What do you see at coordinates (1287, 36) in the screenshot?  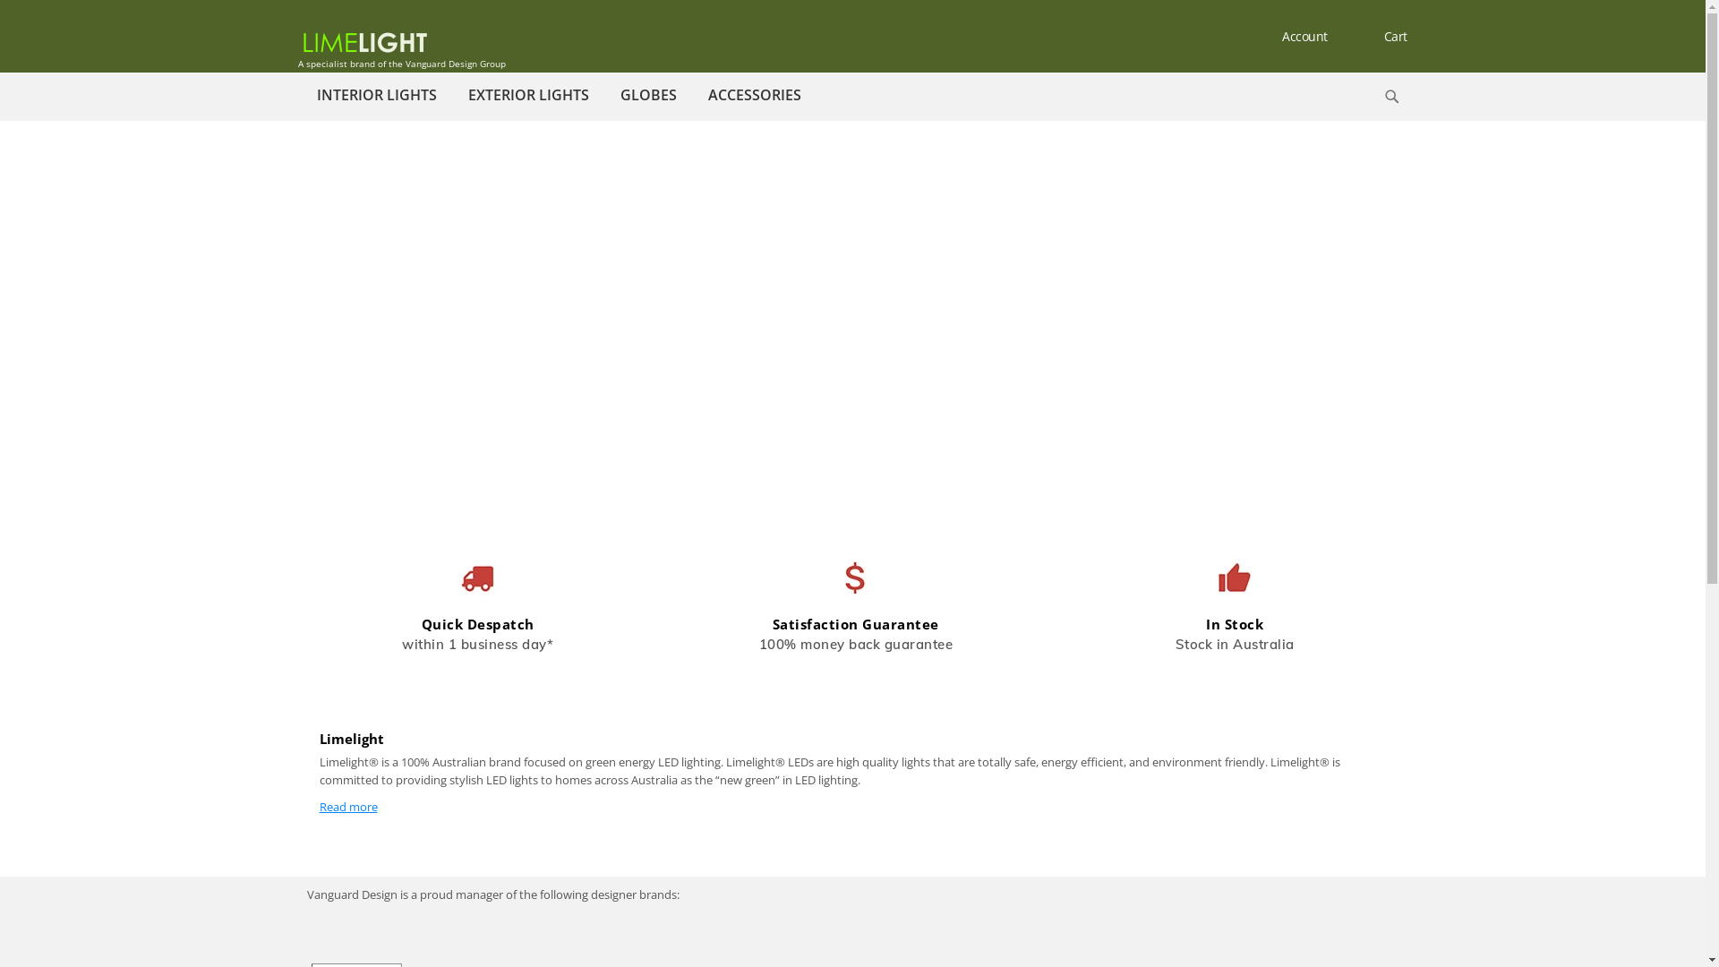 I see `Account` at bounding box center [1287, 36].